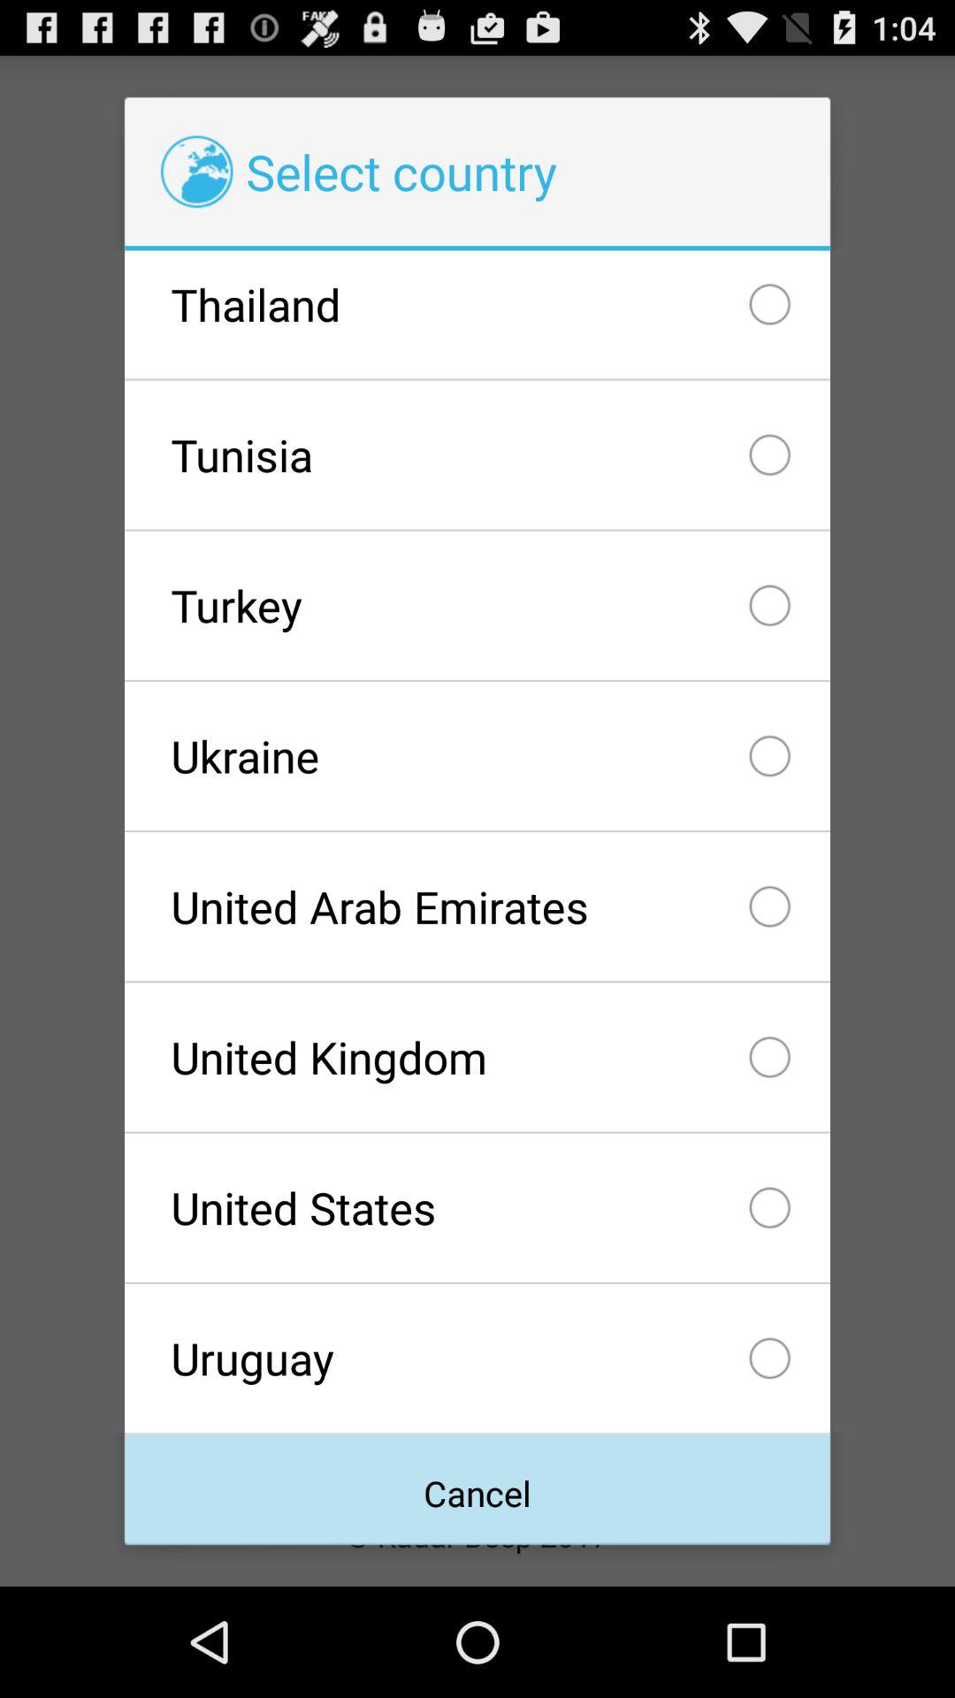 The image size is (955, 1698). Describe the element at coordinates (477, 315) in the screenshot. I see `launch checkbox above tunisia icon` at that location.